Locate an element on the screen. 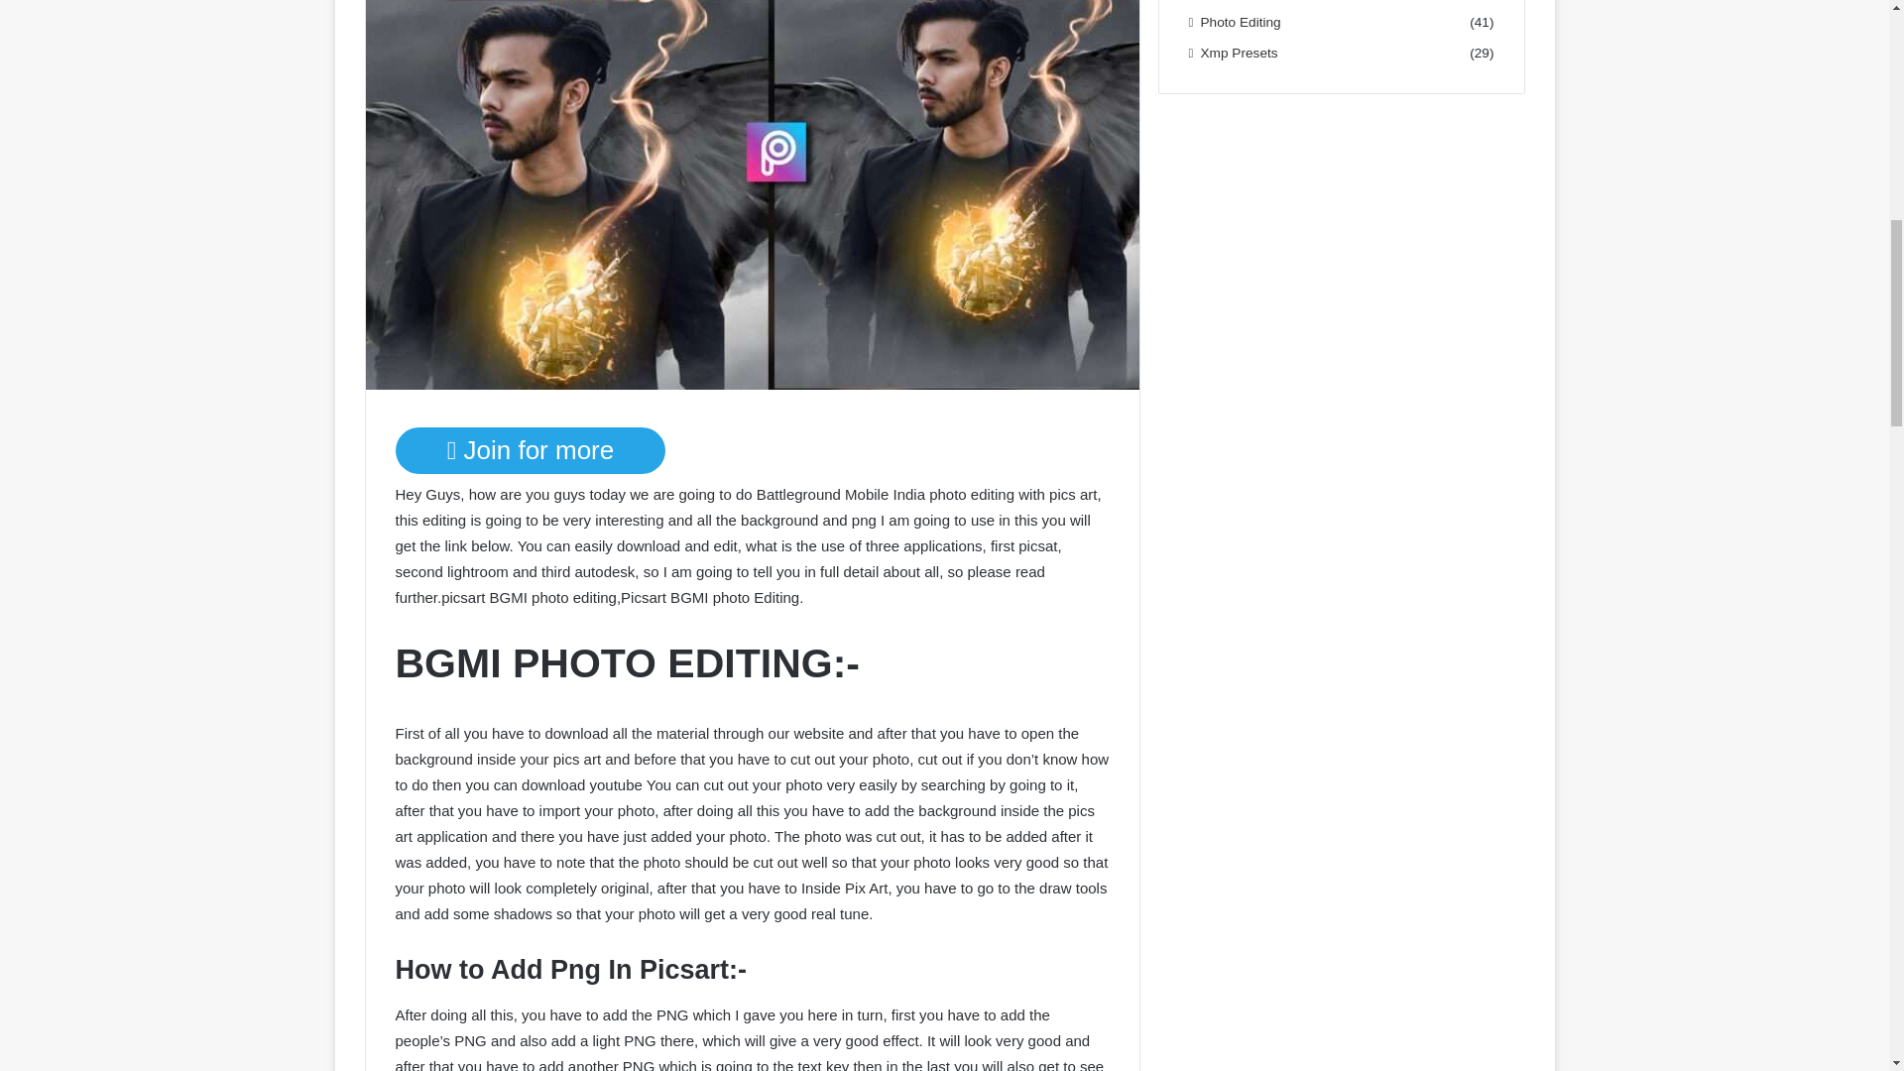 The width and height of the screenshot is (1904, 1071). Join for more is located at coordinates (530, 450).